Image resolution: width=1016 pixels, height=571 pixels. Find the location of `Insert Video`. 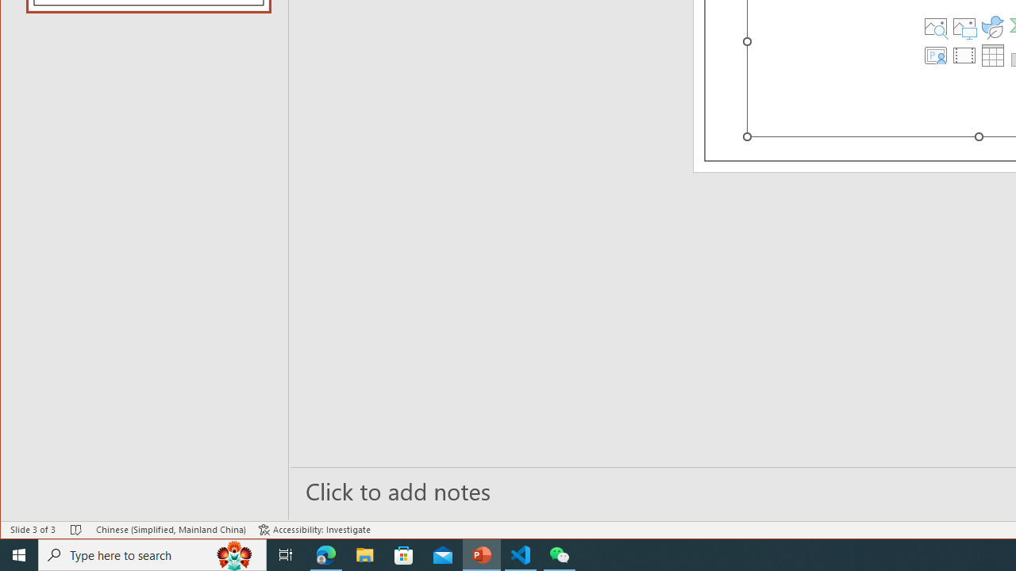

Insert Video is located at coordinates (964, 56).